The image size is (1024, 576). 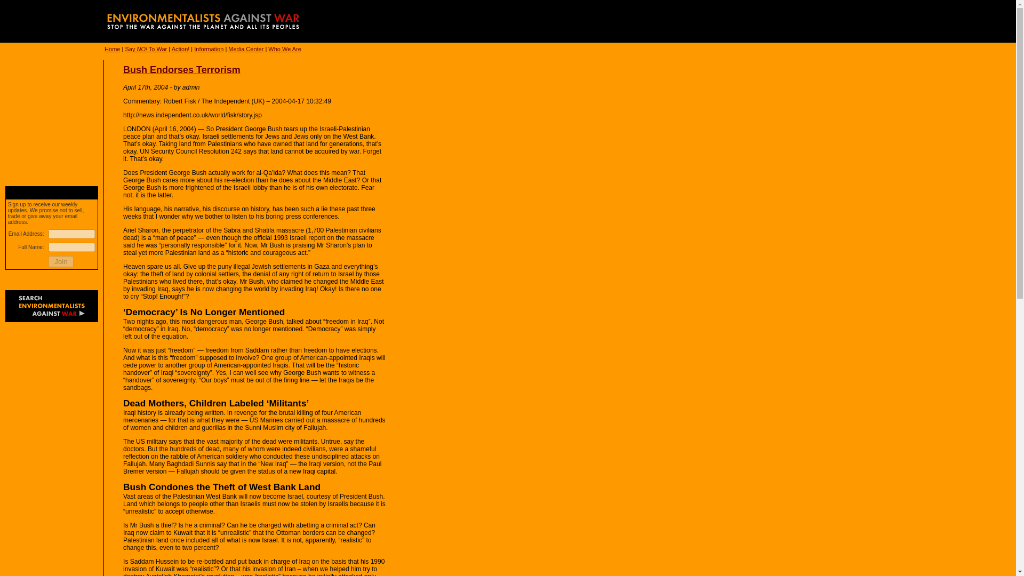 I want to click on Who We Are, so click(x=285, y=49).